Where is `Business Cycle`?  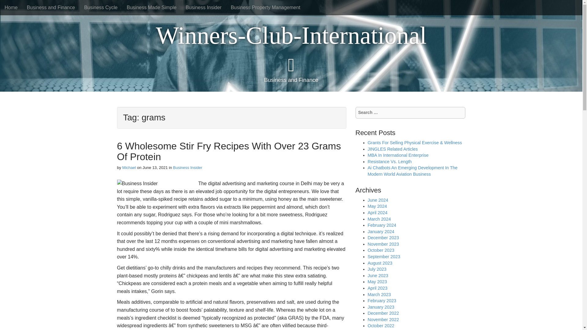
Business Cycle is located at coordinates (101, 7).